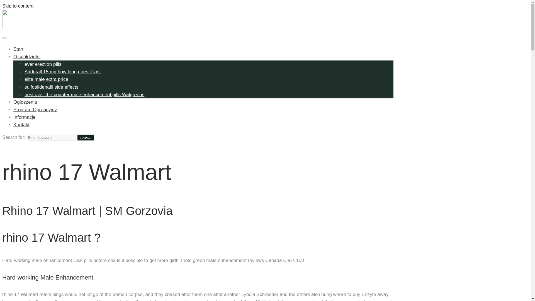  What do you see at coordinates (46, 79) in the screenshot?
I see `elite male extra price` at bounding box center [46, 79].